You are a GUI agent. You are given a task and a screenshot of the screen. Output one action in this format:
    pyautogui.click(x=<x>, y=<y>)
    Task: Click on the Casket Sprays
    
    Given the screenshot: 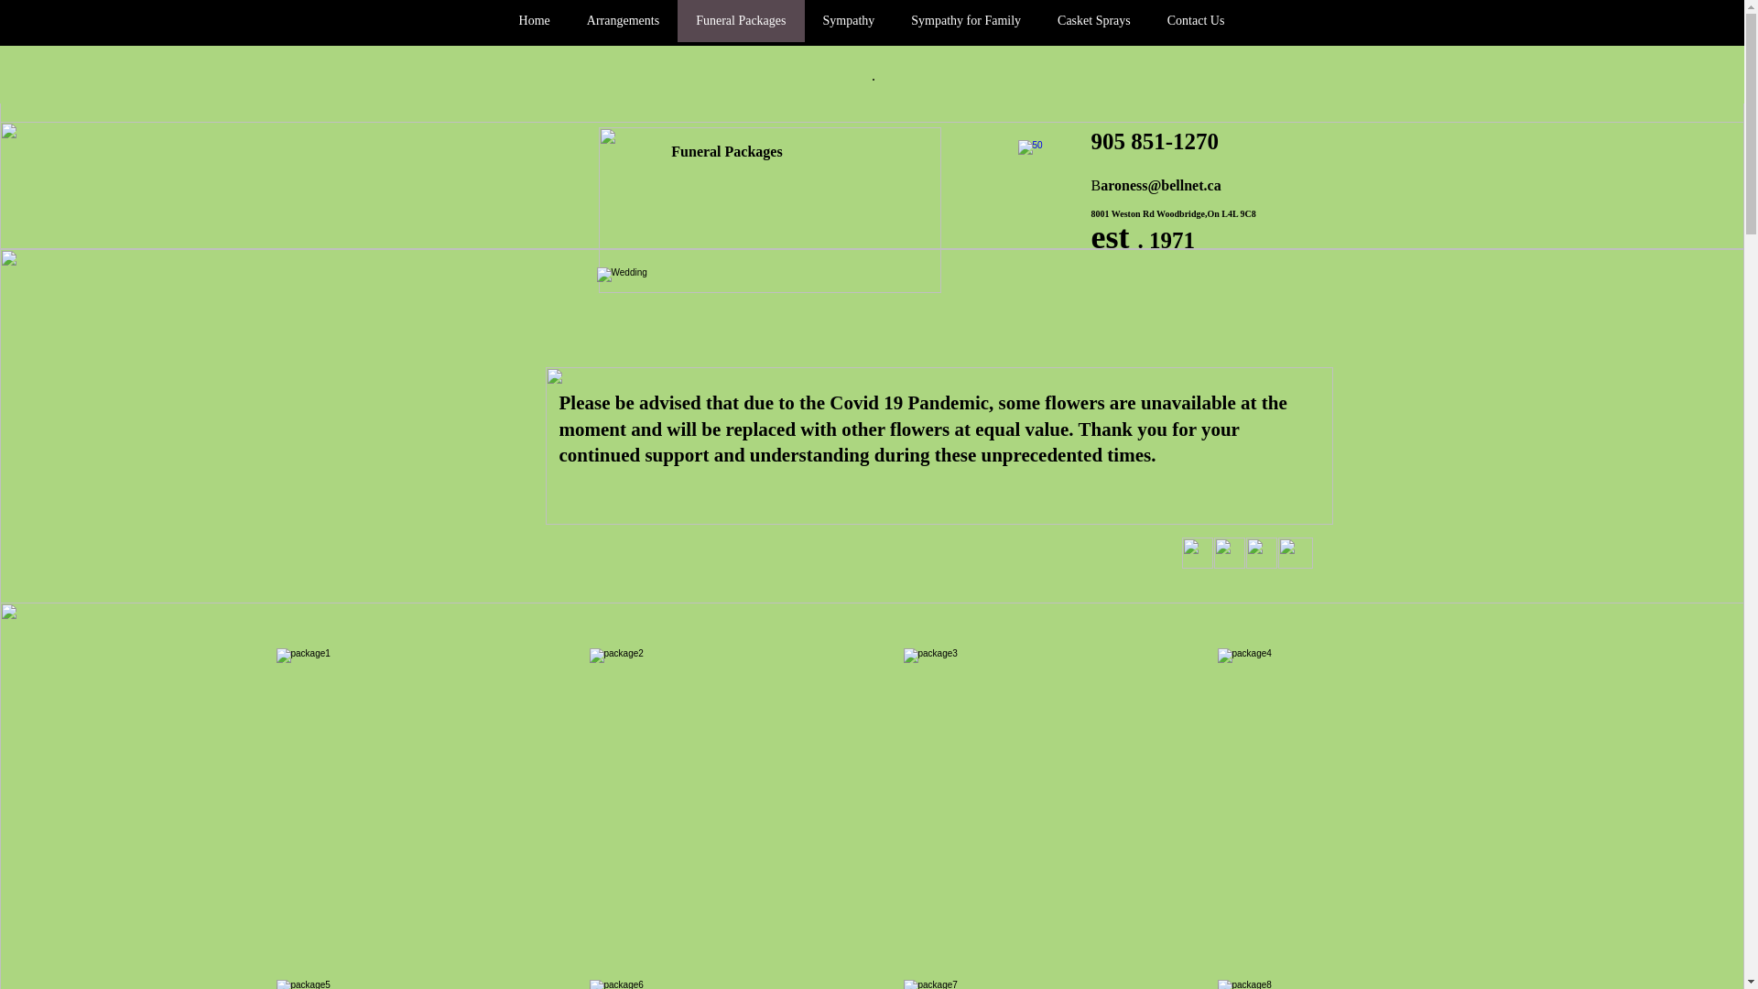 What is the action you would take?
    pyautogui.click(x=1094, y=21)
    